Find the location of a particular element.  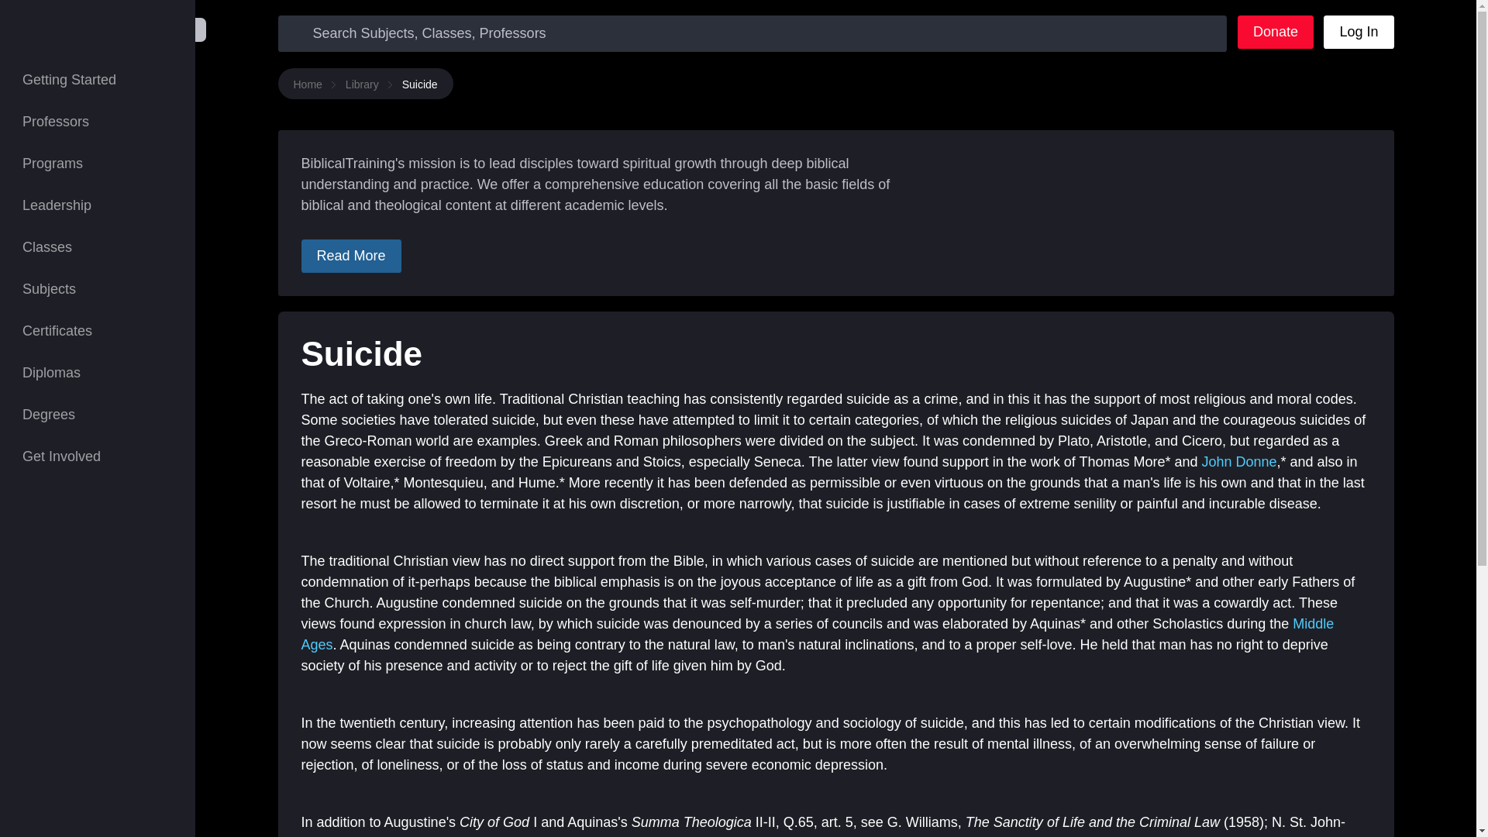

Certificates is located at coordinates (98, 330).